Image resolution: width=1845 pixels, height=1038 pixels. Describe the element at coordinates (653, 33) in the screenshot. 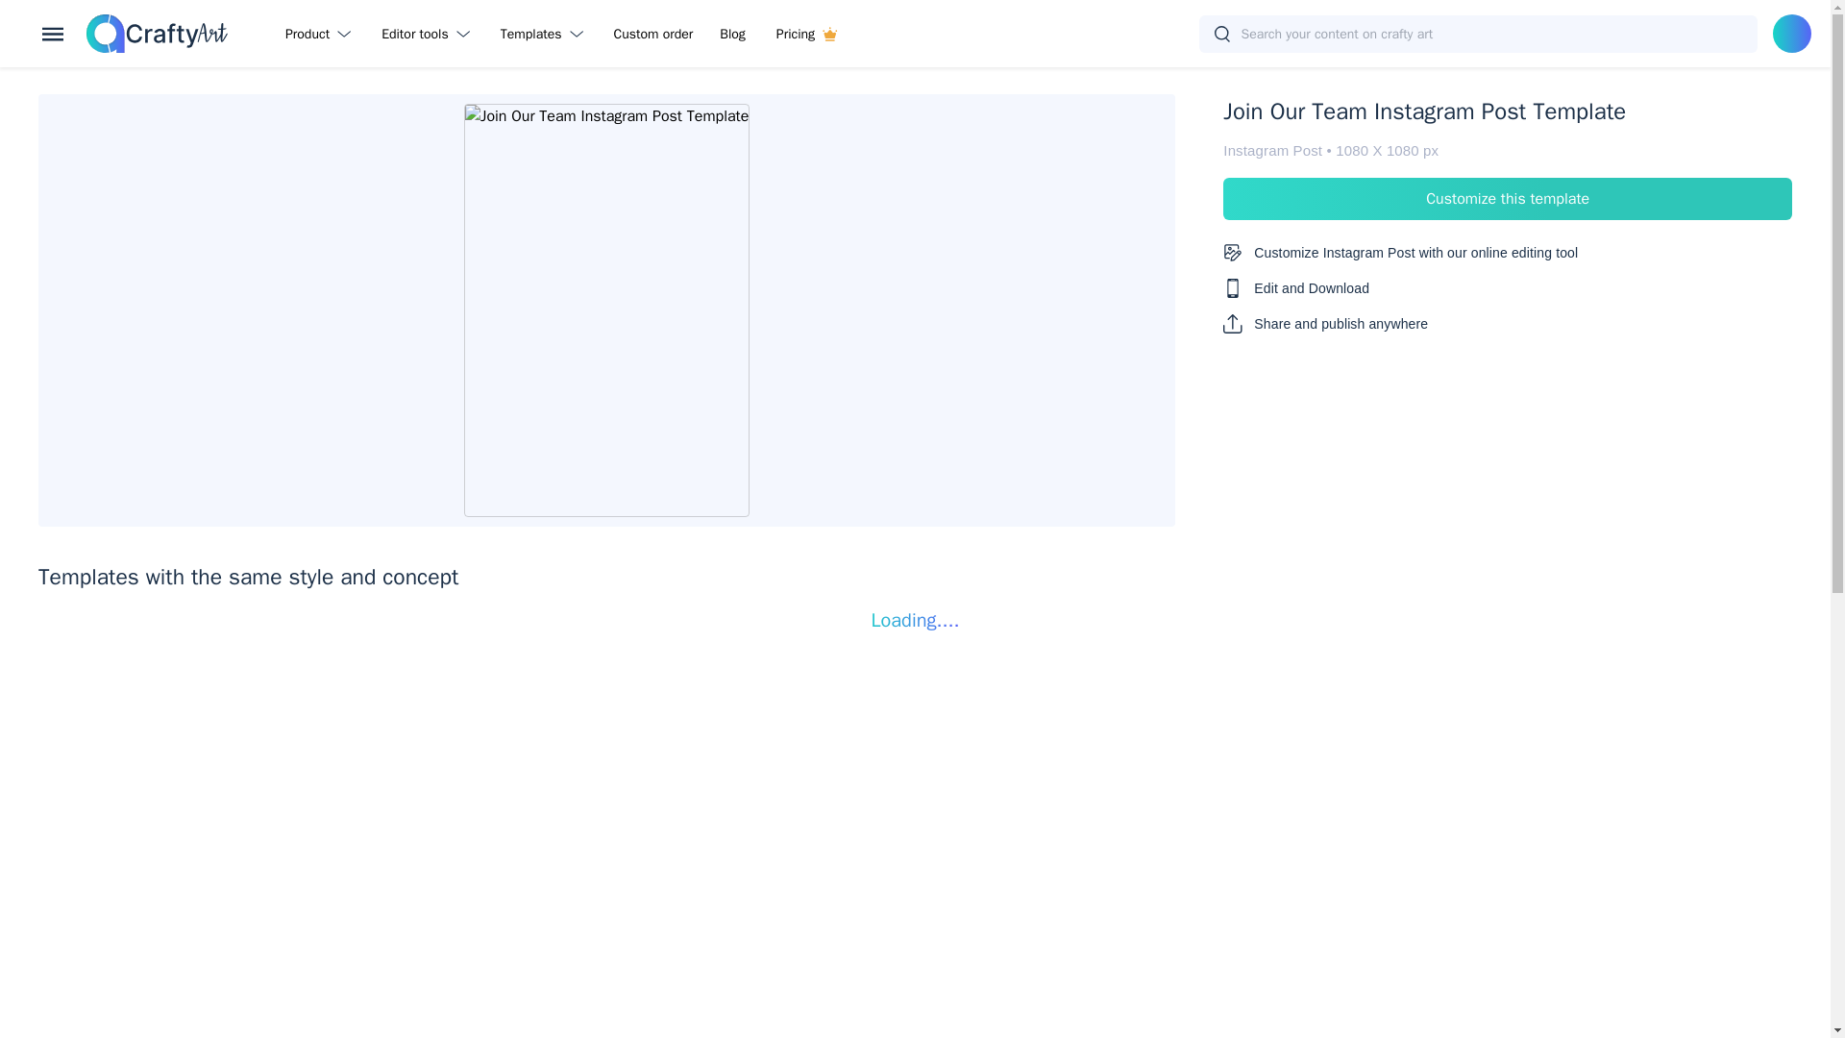

I see `Custom order` at that location.